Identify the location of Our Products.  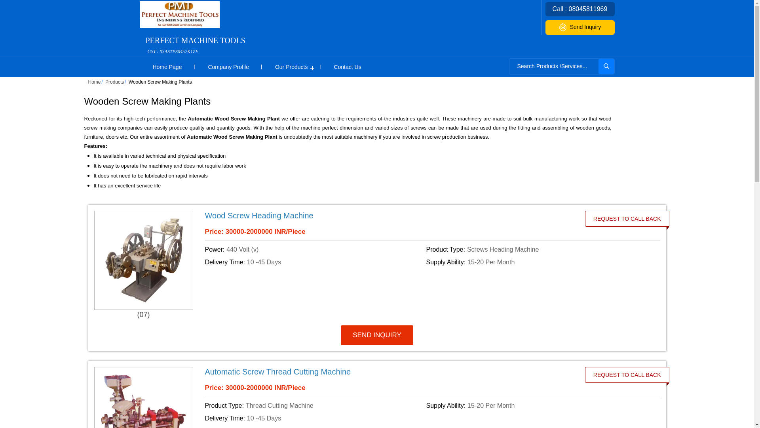
(291, 67).